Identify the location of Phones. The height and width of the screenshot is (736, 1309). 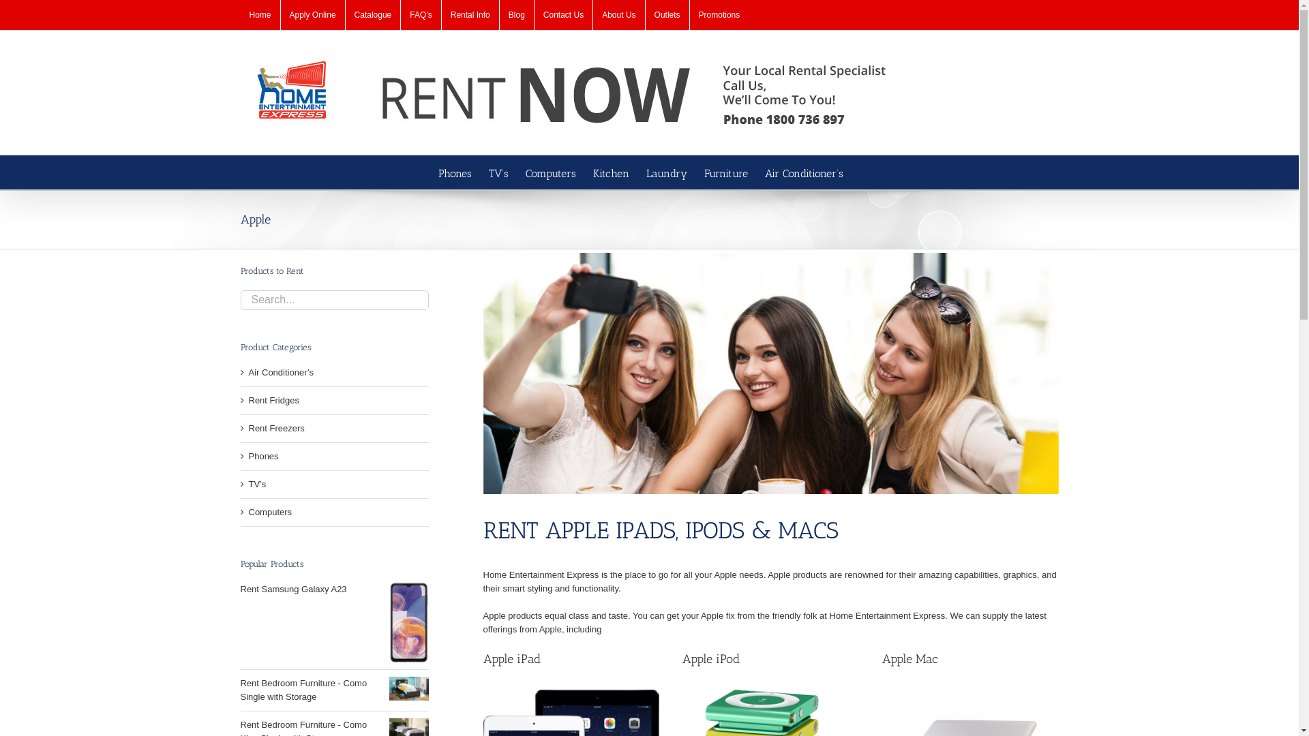
(455, 172).